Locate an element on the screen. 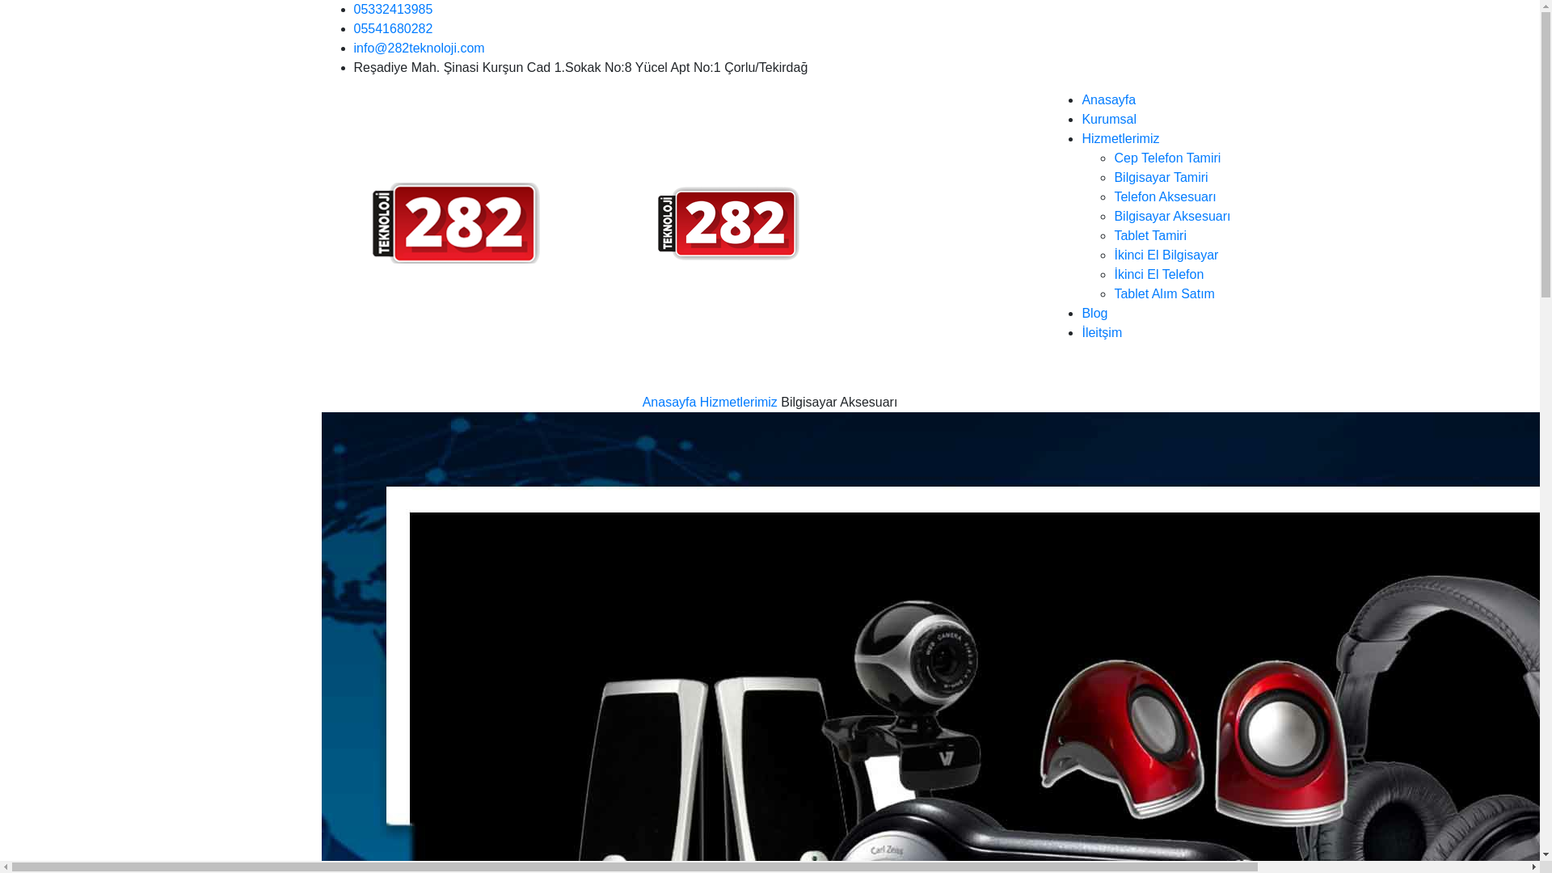 The height and width of the screenshot is (873, 1552). Anasayfa is located at coordinates (1109, 100).